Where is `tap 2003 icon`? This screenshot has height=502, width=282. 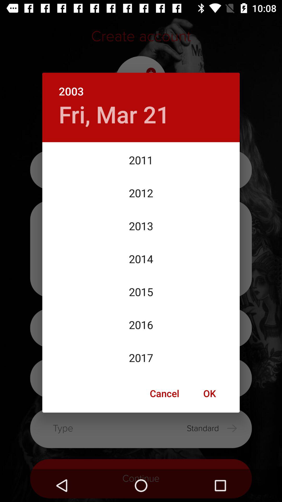
tap 2003 icon is located at coordinates (141, 86).